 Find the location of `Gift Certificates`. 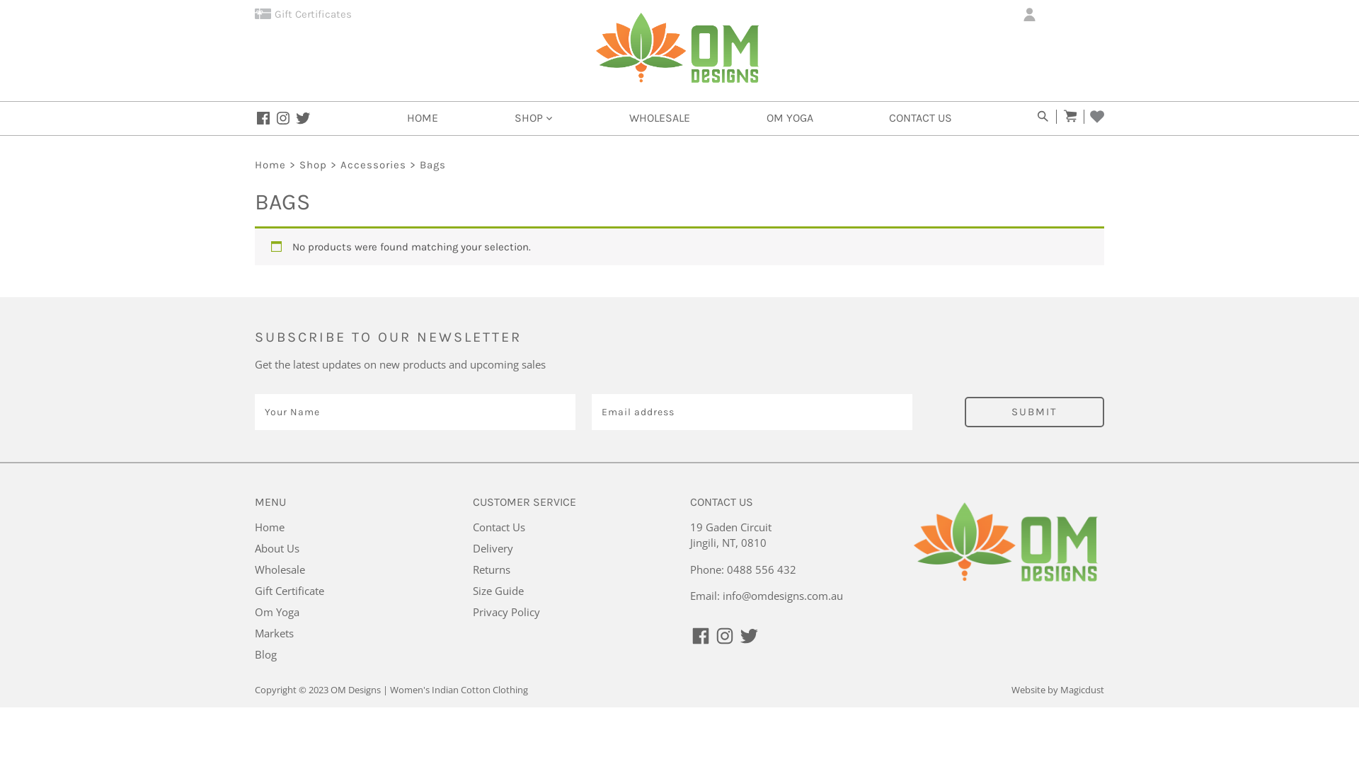

Gift Certificates is located at coordinates (303, 14).